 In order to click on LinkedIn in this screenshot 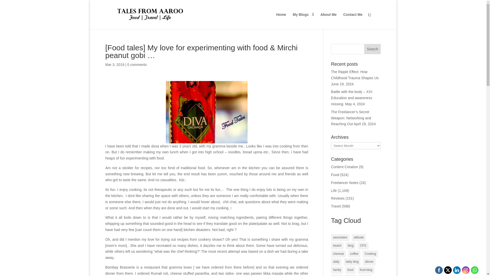, I will do `click(457, 270)`.